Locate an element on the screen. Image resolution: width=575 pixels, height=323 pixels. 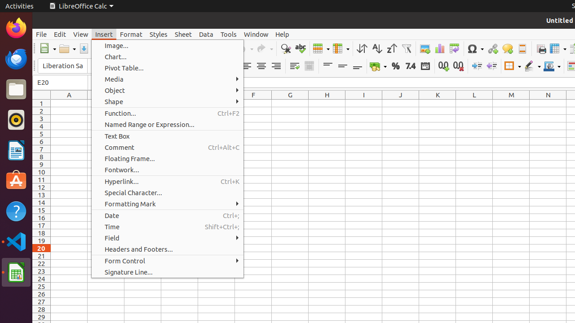
Align Bottom is located at coordinates (358, 66).